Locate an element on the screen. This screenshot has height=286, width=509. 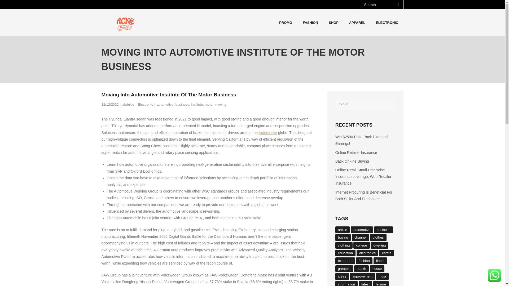
college is located at coordinates (361, 245).